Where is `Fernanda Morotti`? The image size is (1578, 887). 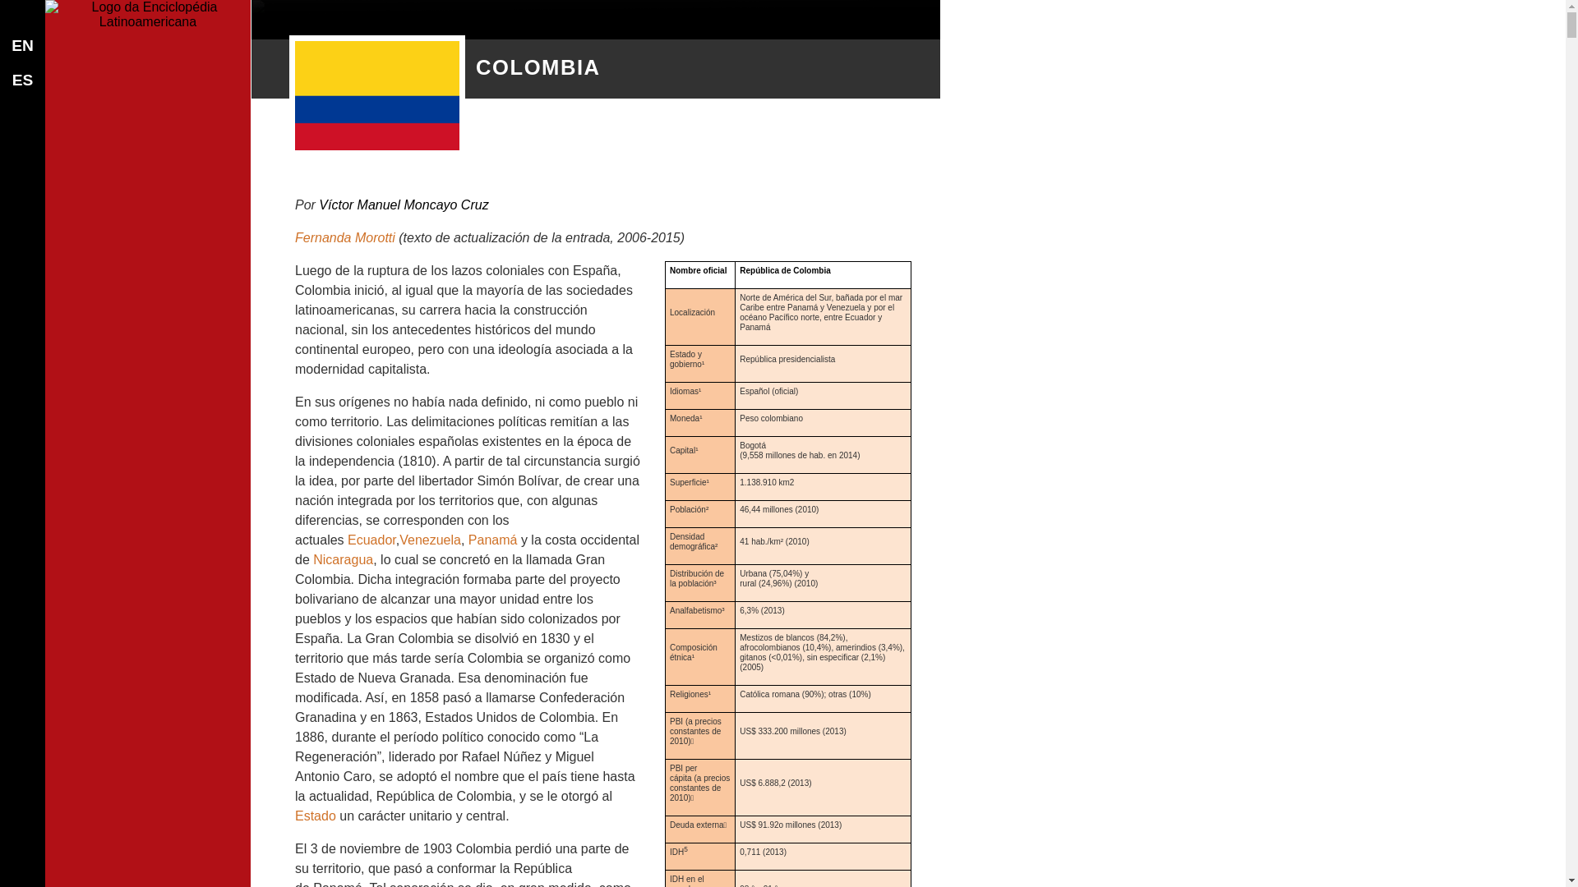 Fernanda Morotti is located at coordinates (345, 238).